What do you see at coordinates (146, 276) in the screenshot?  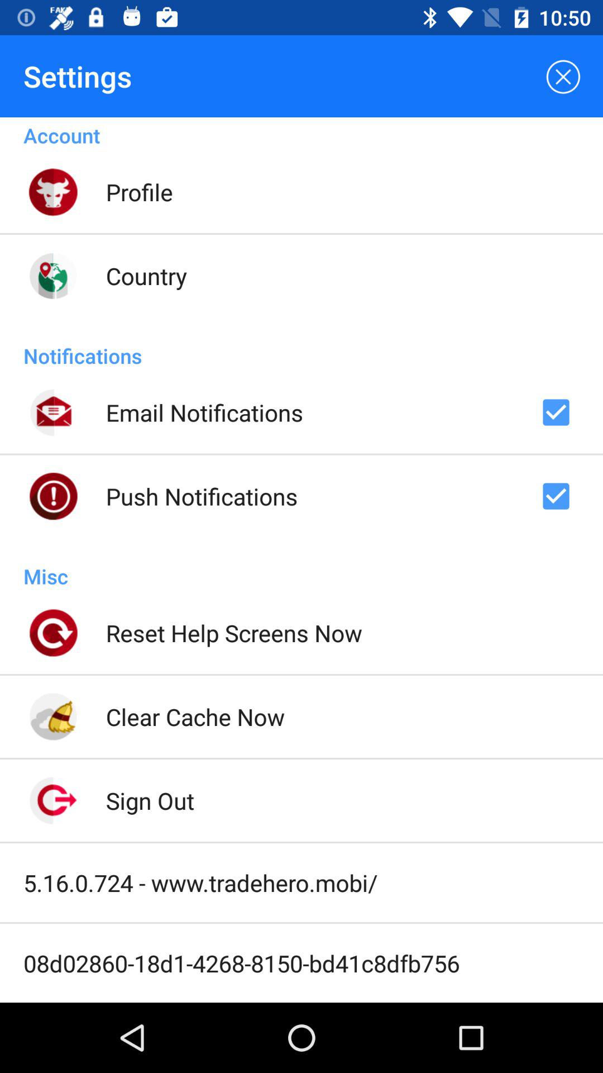 I see `tap icon below profile icon` at bounding box center [146, 276].